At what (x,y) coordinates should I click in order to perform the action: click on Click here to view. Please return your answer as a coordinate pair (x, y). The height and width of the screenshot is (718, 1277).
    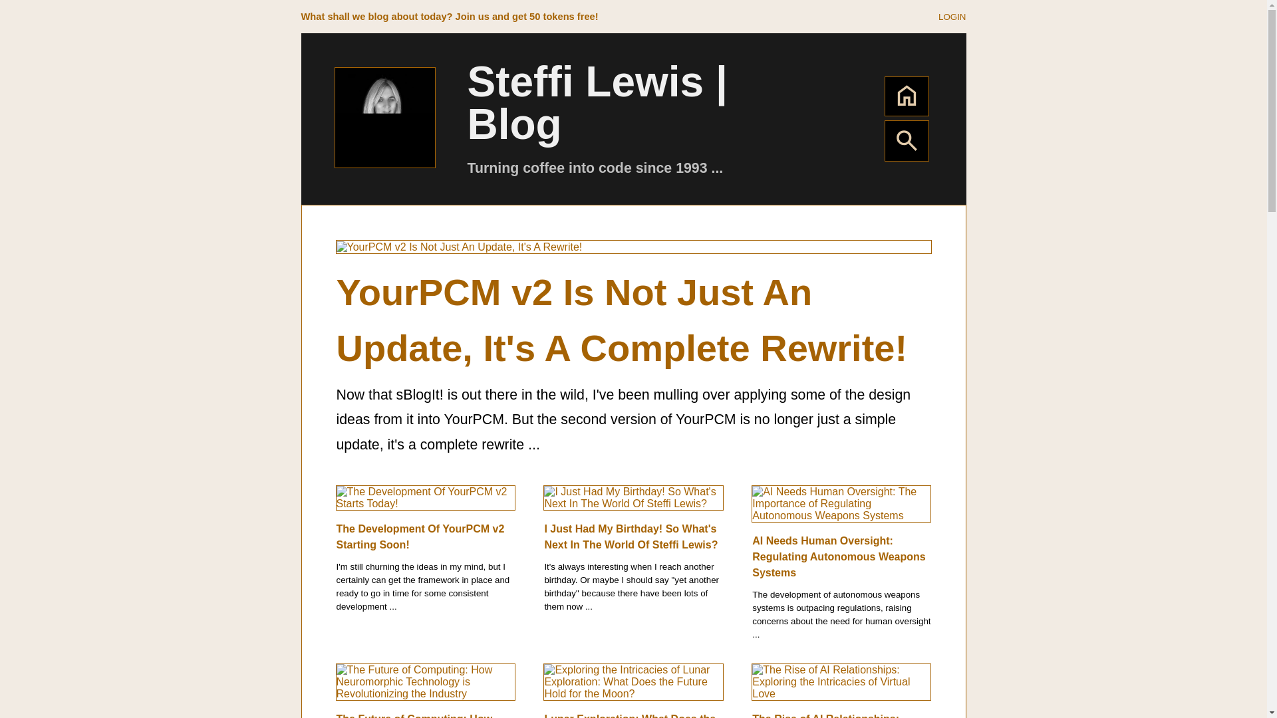
    Looking at the image, I should click on (952, 16).